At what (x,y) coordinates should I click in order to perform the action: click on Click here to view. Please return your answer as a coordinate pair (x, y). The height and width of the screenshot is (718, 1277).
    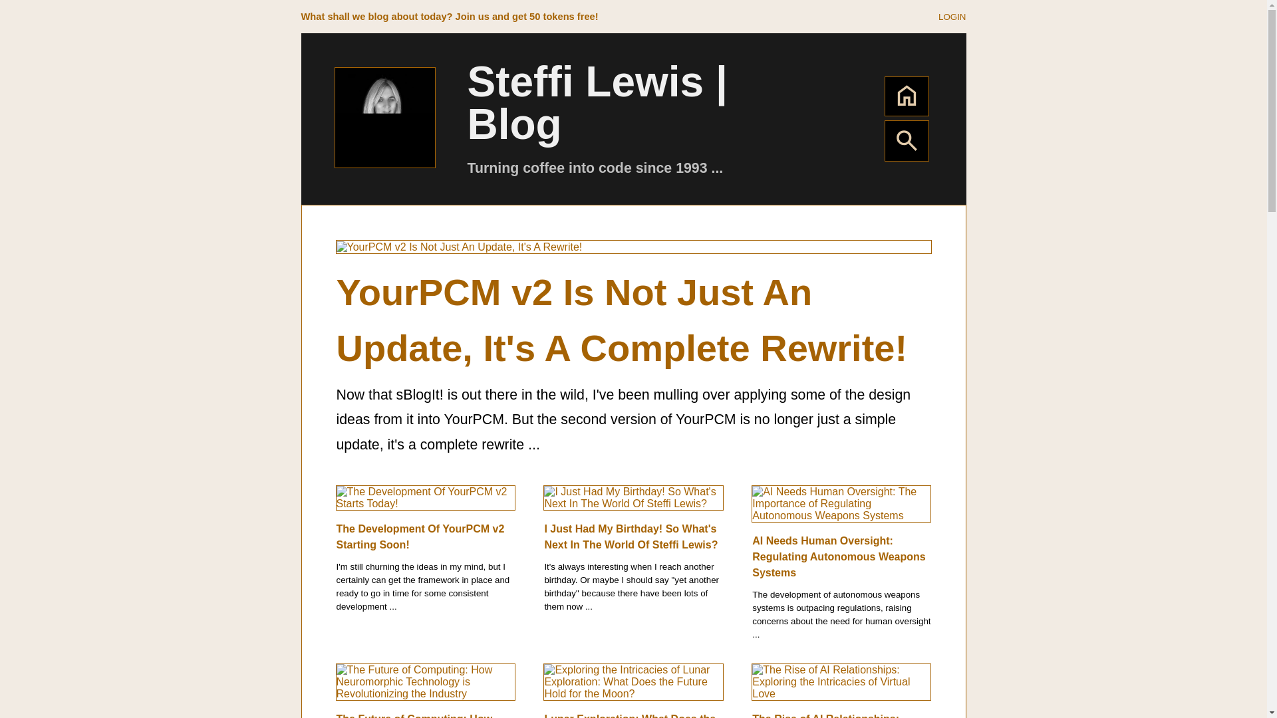
    Looking at the image, I should click on (952, 16).